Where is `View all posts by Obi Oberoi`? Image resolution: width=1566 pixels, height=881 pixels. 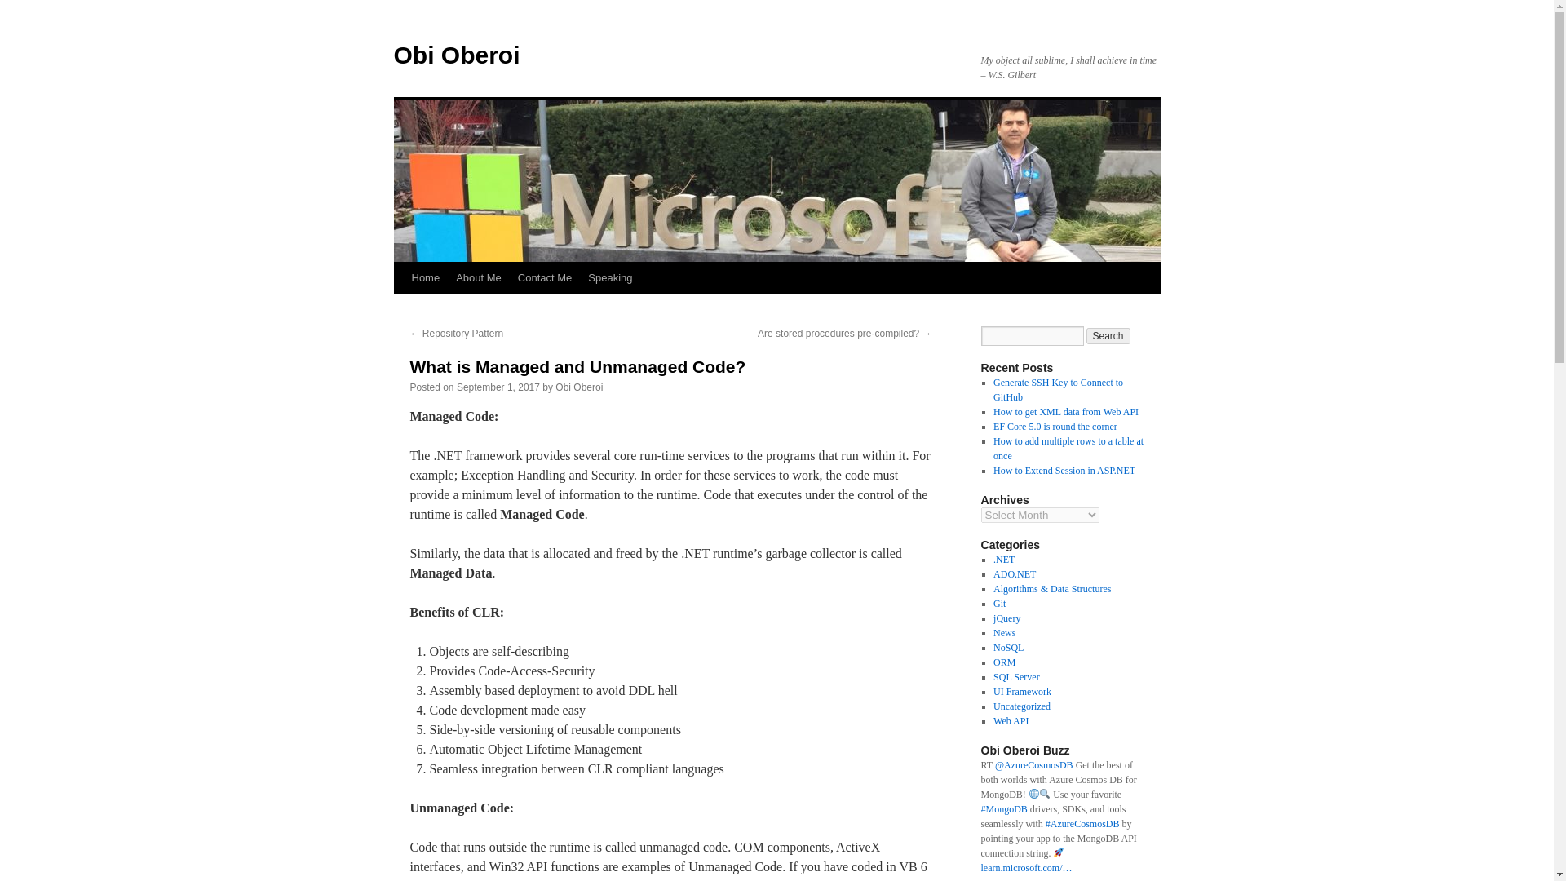 View all posts by Obi Oberoi is located at coordinates (579, 387).